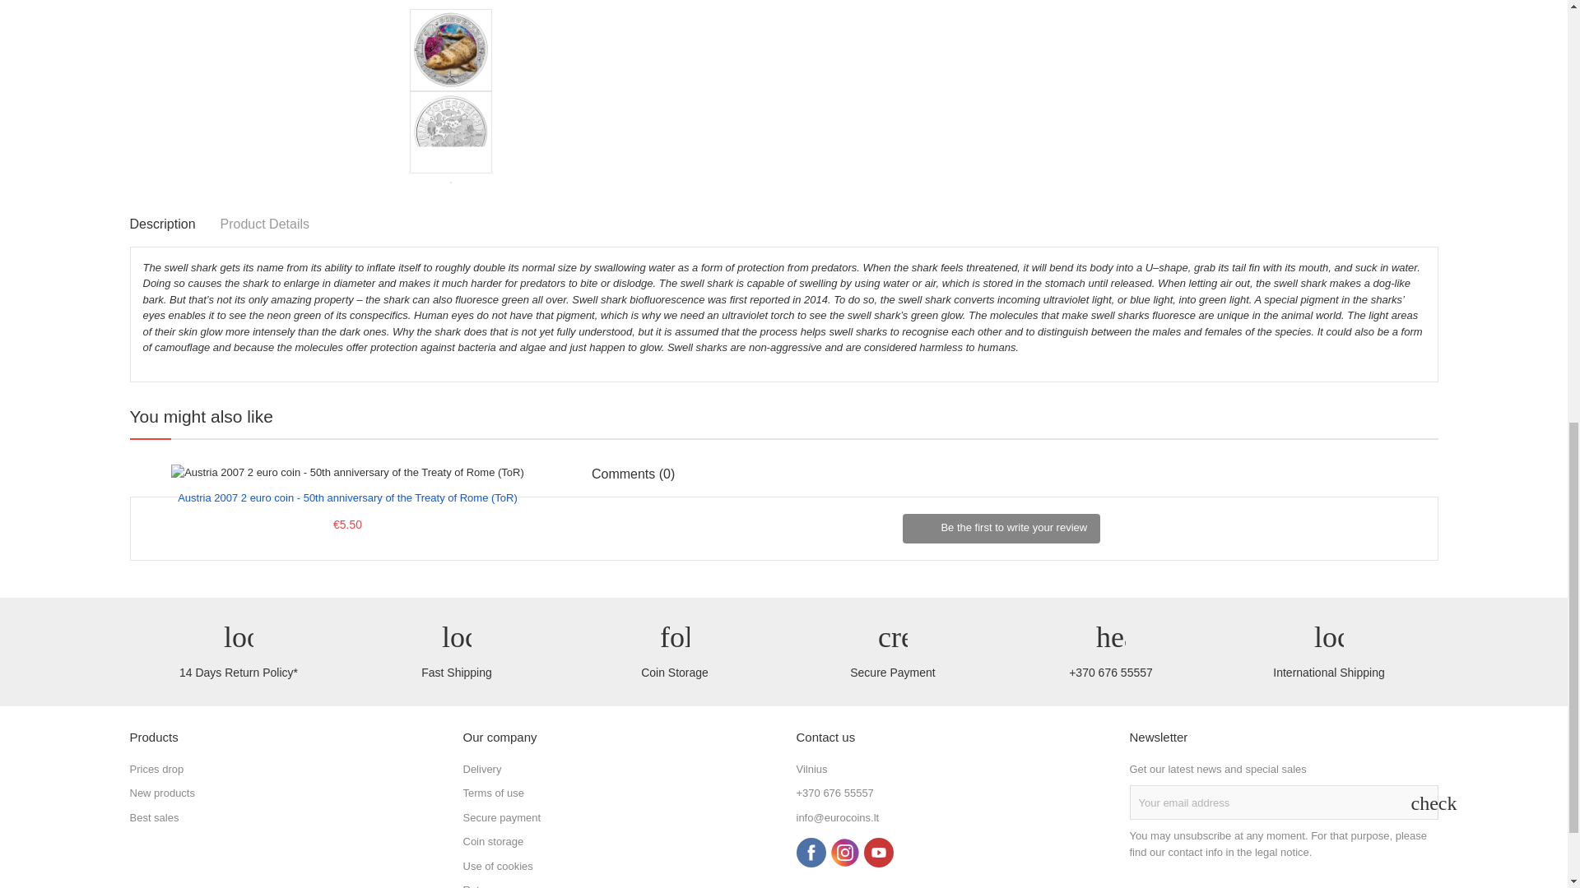 Image resolution: width=1580 pixels, height=888 pixels. Describe the element at coordinates (501, 817) in the screenshot. I see `Our secure payment method` at that location.